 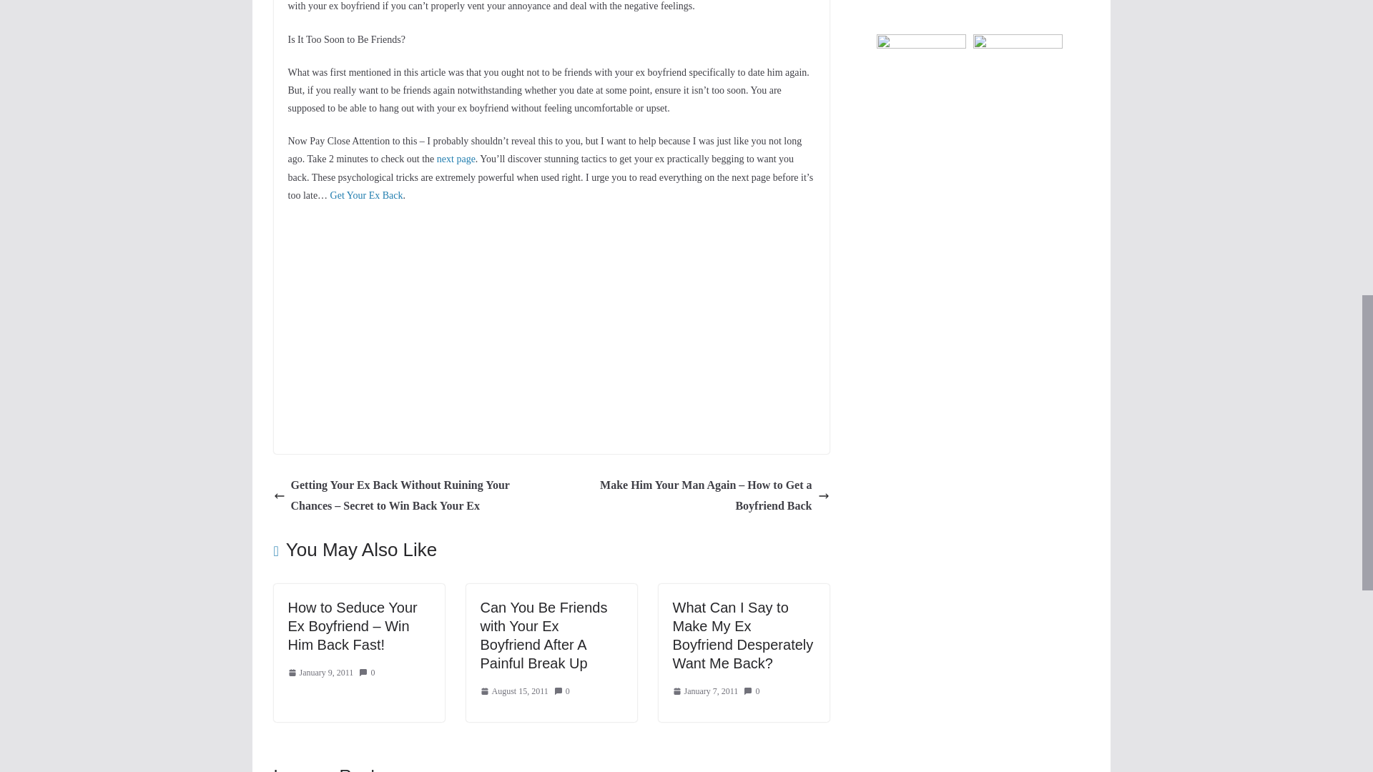 I want to click on 2:43 am, so click(x=514, y=691).